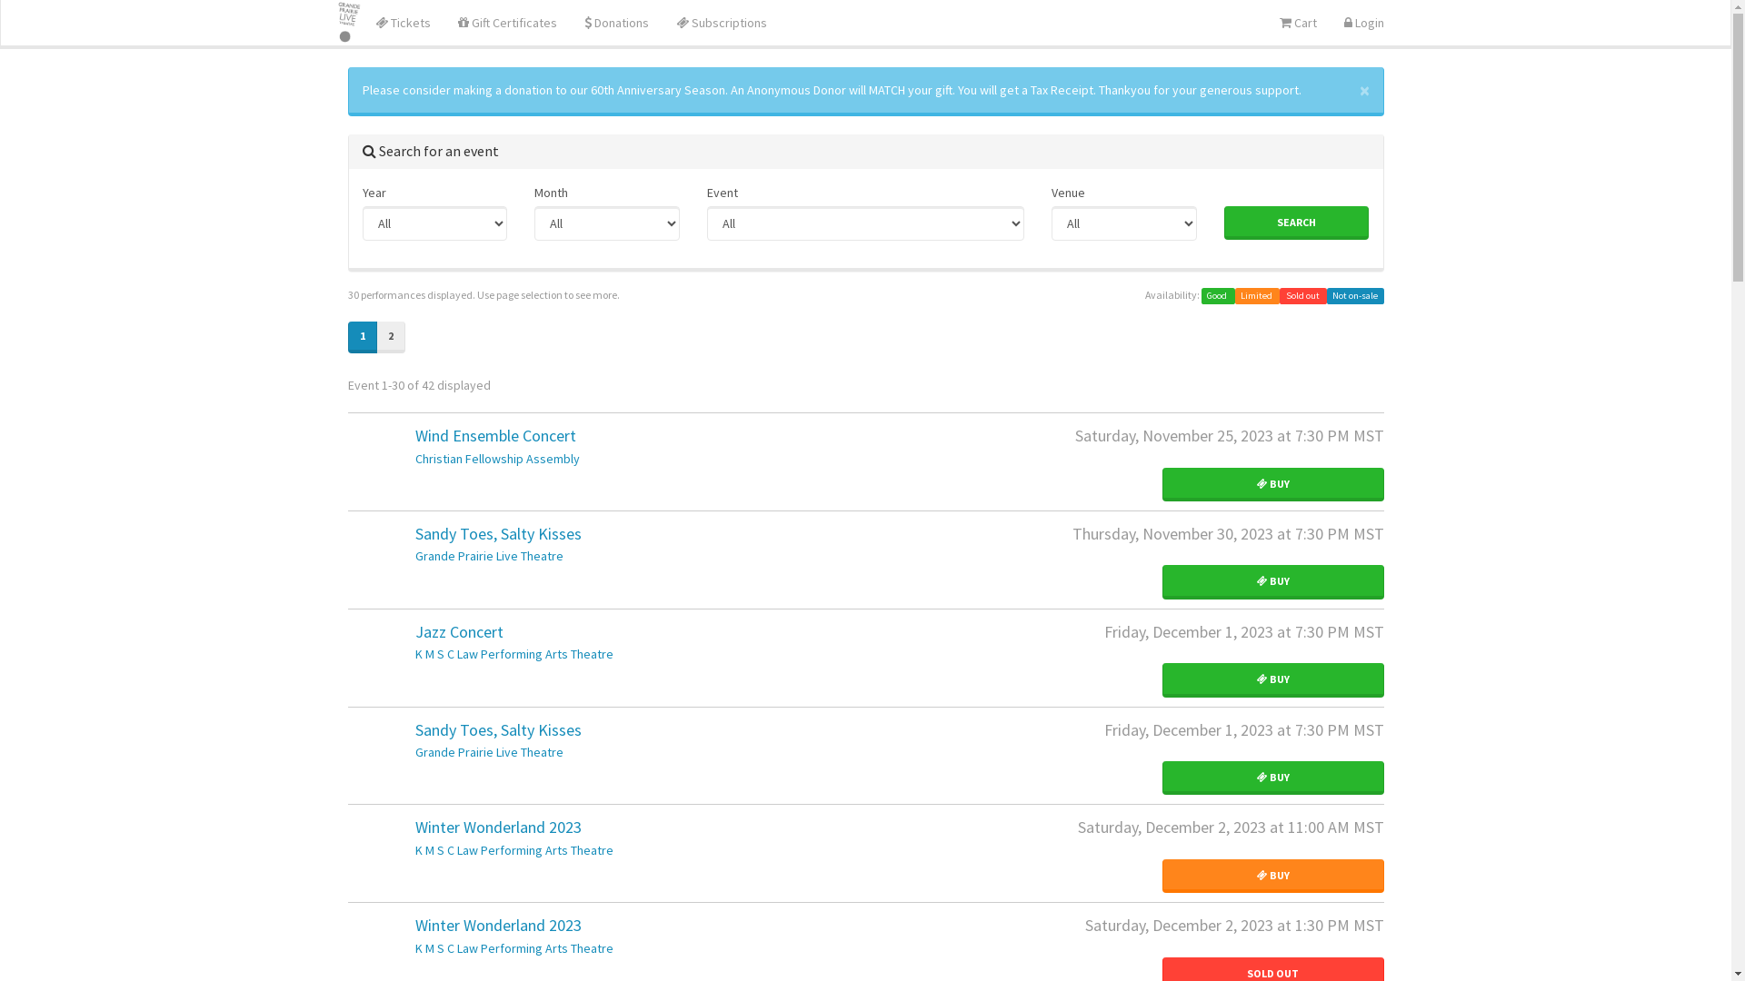 The image size is (1745, 981). I want to click on 1, so click(362, 338).